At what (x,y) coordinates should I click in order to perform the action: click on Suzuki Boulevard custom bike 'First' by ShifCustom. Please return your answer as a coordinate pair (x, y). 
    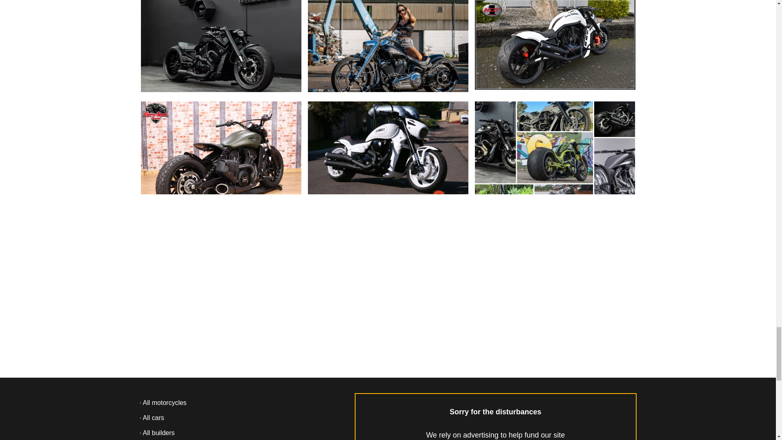
    Looking at the image, I should click on (388, 155).